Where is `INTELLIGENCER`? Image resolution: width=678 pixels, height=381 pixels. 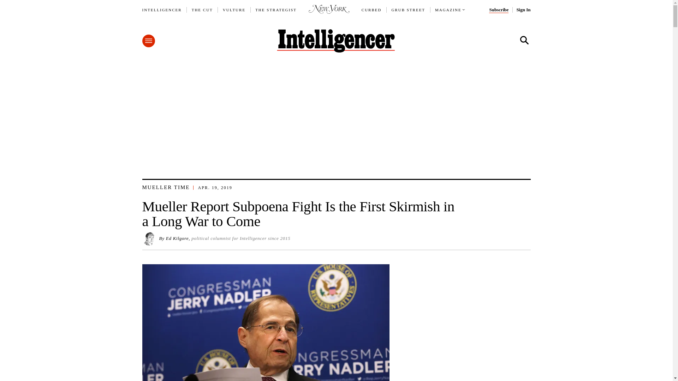
INTELLIGENCER is located at coordinates (162, 10).